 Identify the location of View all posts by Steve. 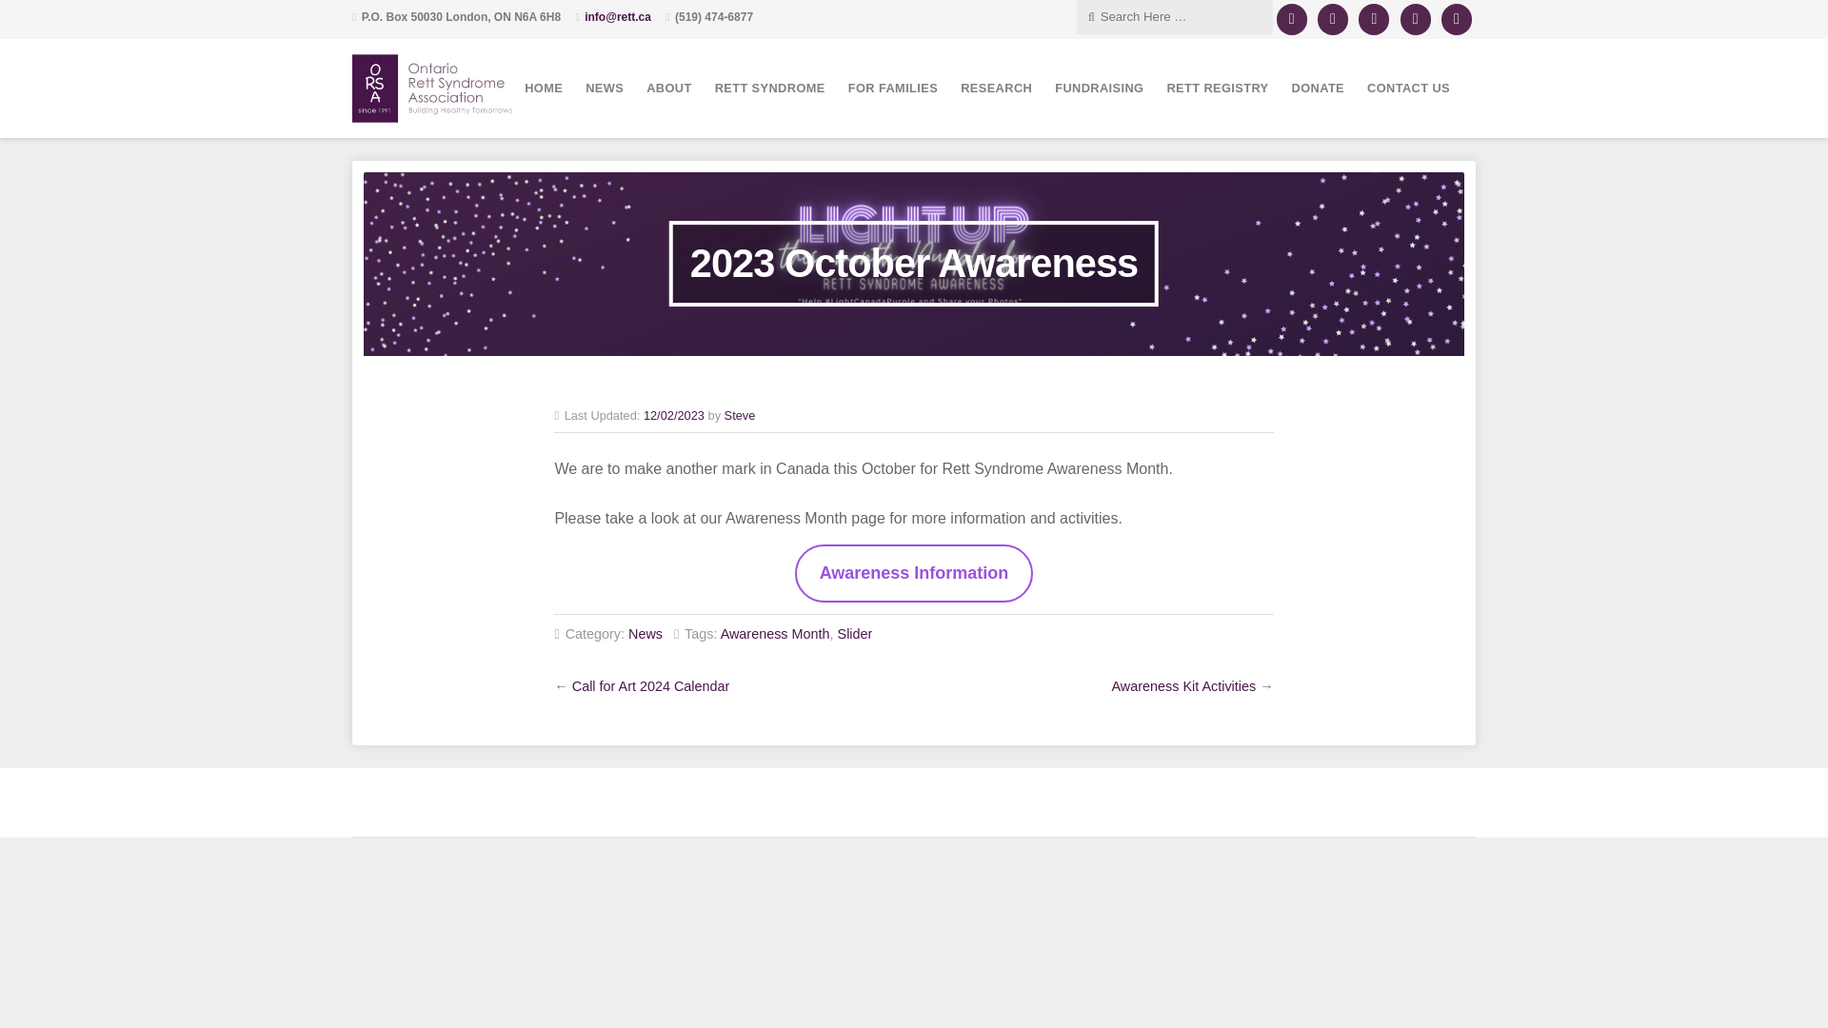
(740, 415).